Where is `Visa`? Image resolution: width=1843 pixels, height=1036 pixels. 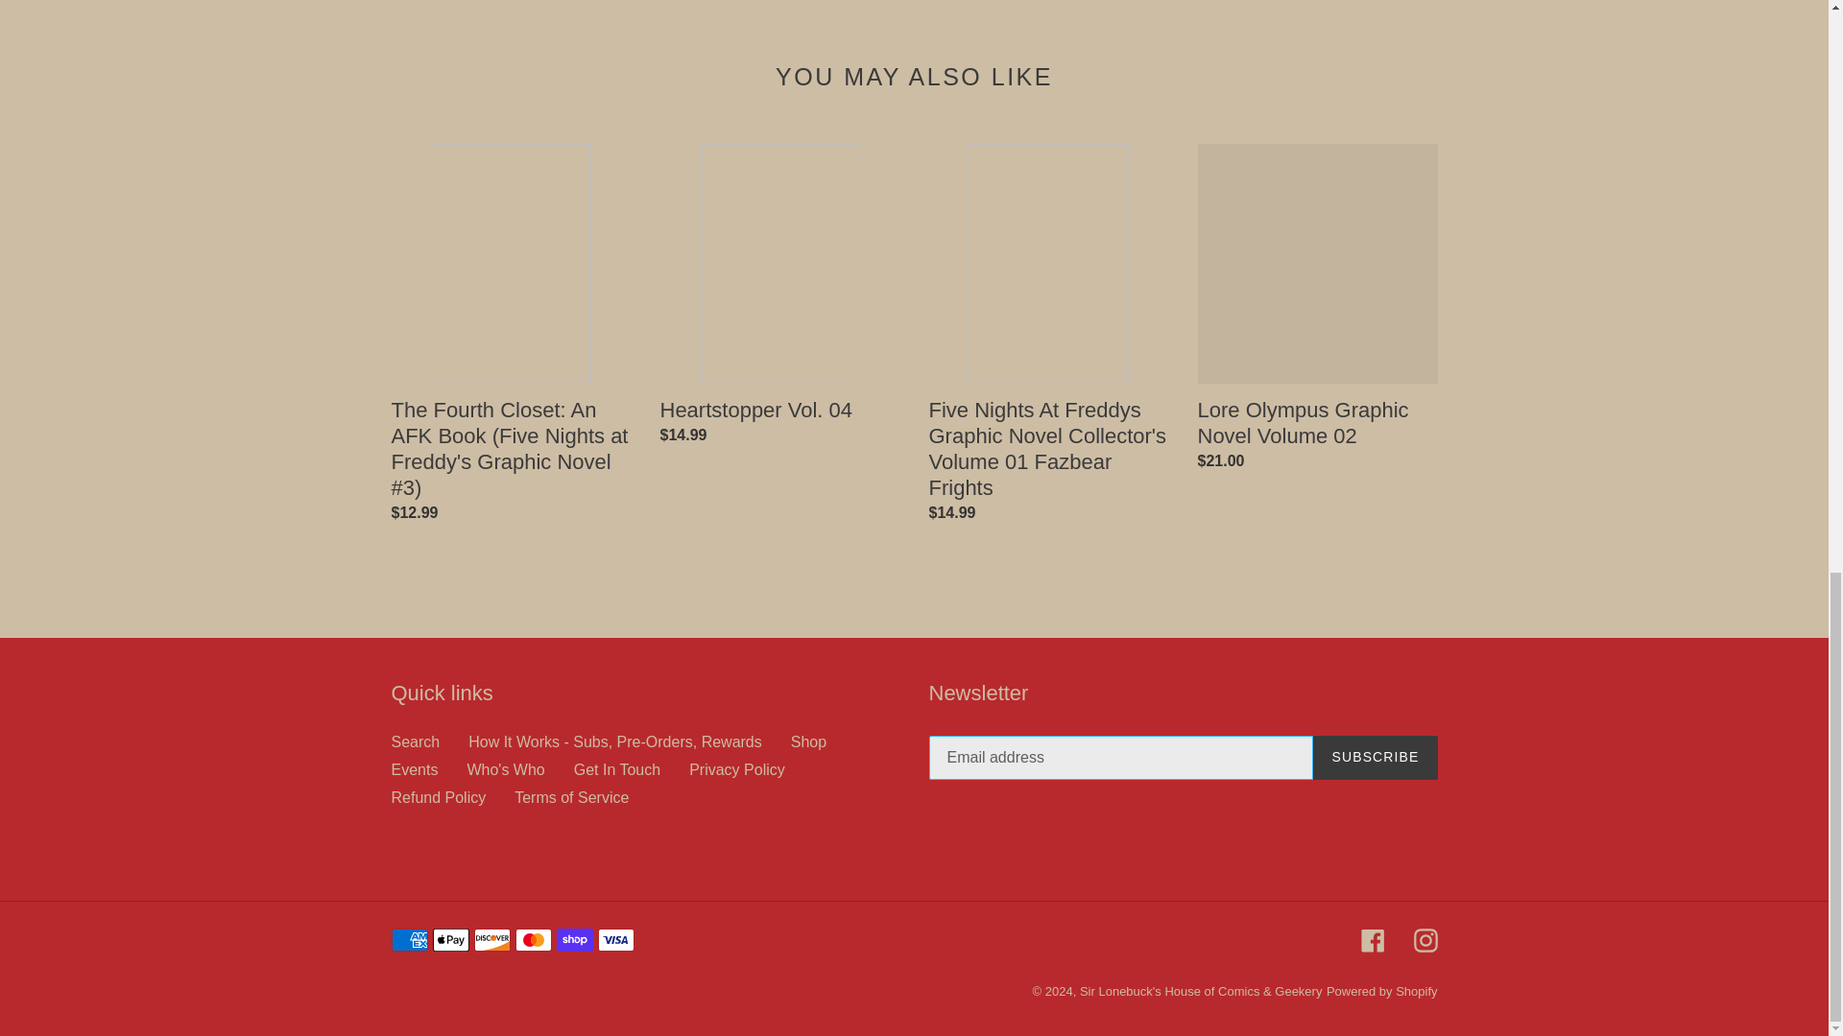 Visa is located at coordinates (615, 940).